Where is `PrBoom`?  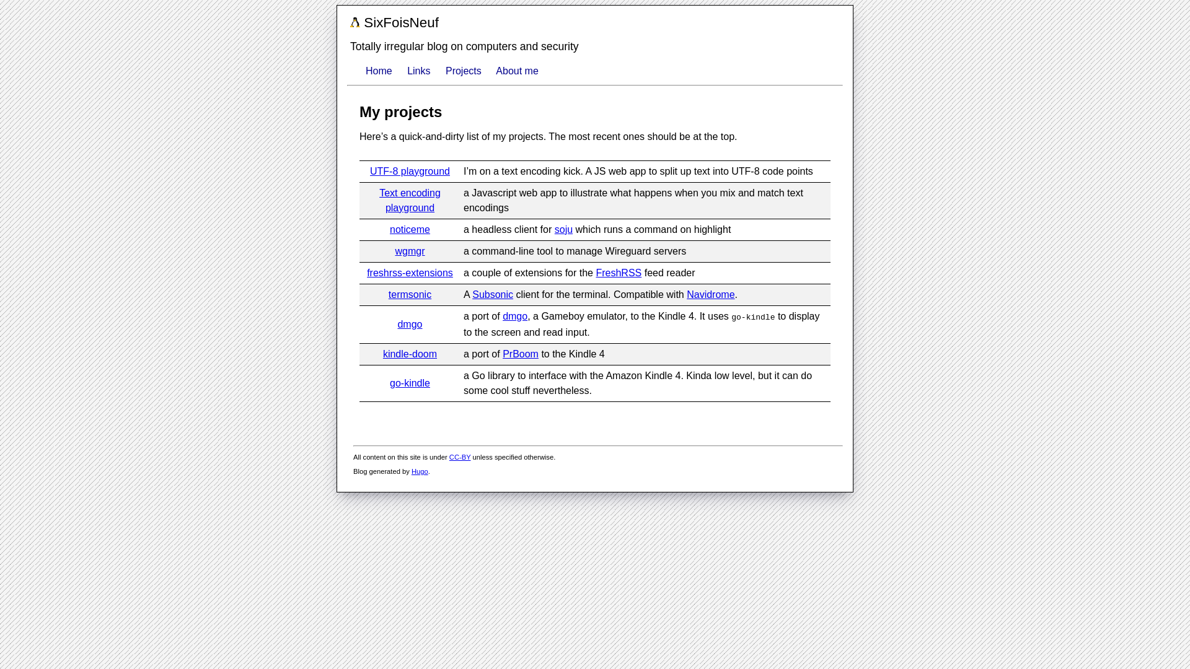 PrBoom is located at coordinates (521, 353).